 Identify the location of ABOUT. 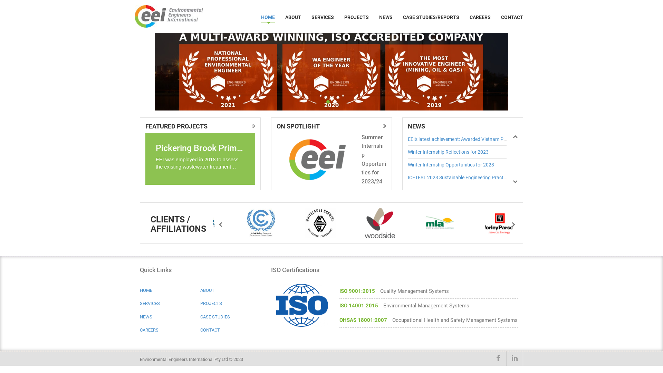
(231, 291).